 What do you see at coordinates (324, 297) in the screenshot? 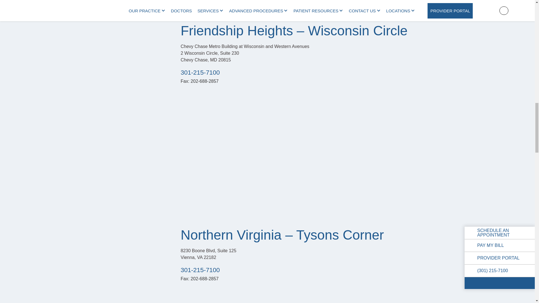
I see `Google maps` at bounding box center [324, 297].